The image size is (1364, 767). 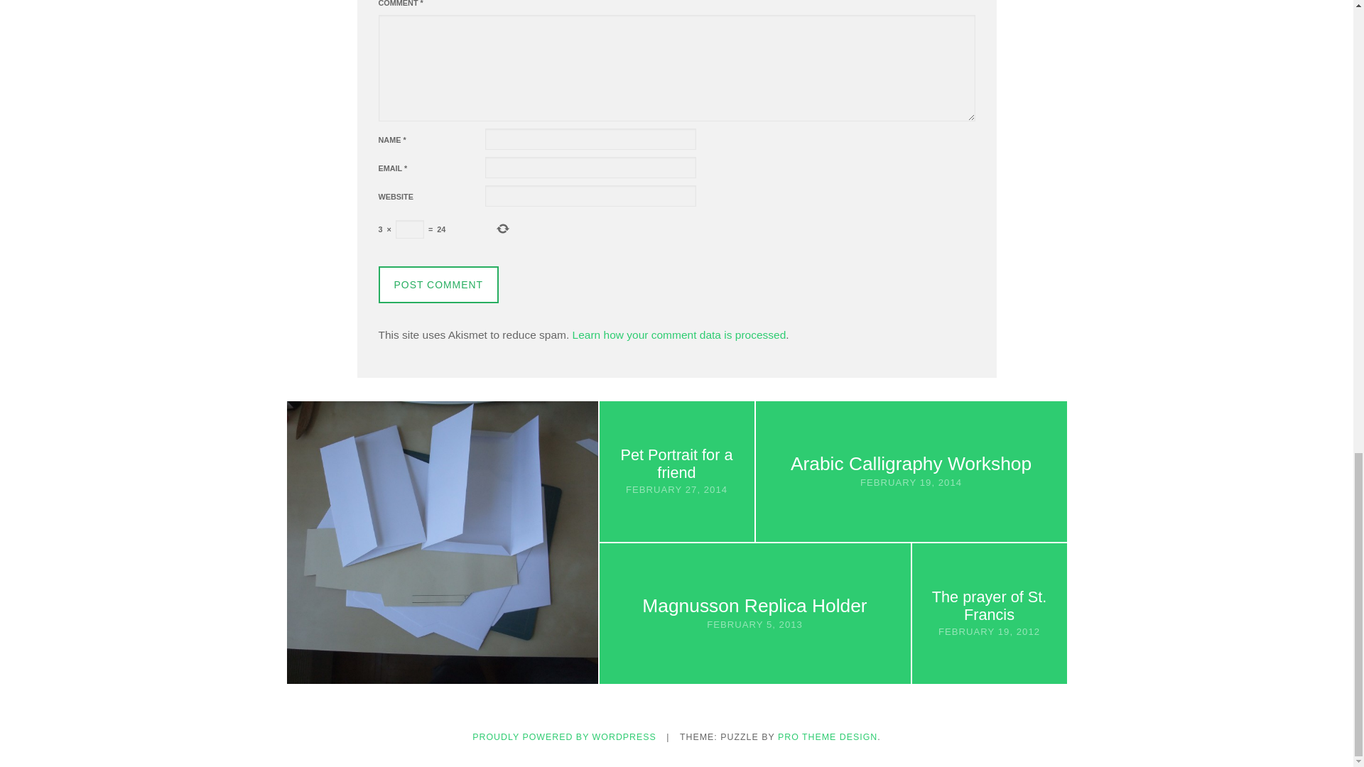 What do you see at coordinates (438, 284) in the screenshot?
I see `Post Comment` at bounding box center [438, 284].